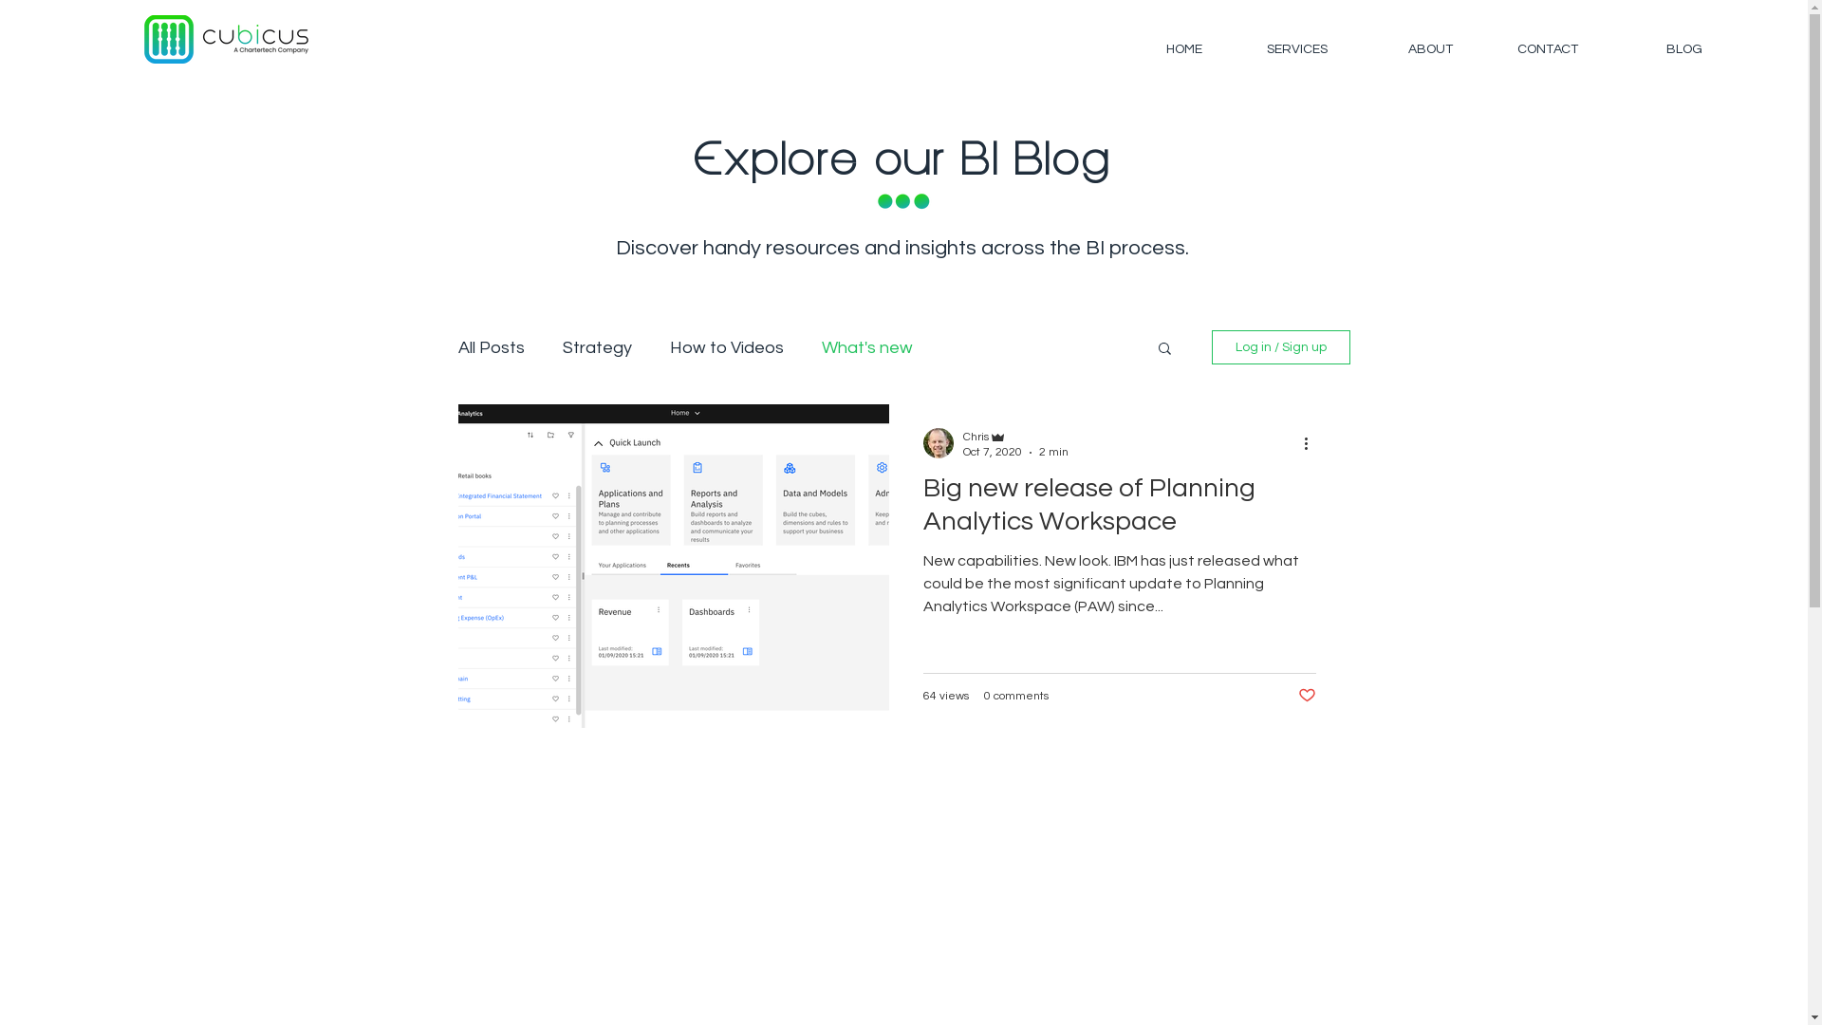 The height and width of the screenshot is (1025, 1822). What do you see at coordinates (1400, 49) in the screenshot?
I see `ABOUT` at bounding box center [1400, 49].